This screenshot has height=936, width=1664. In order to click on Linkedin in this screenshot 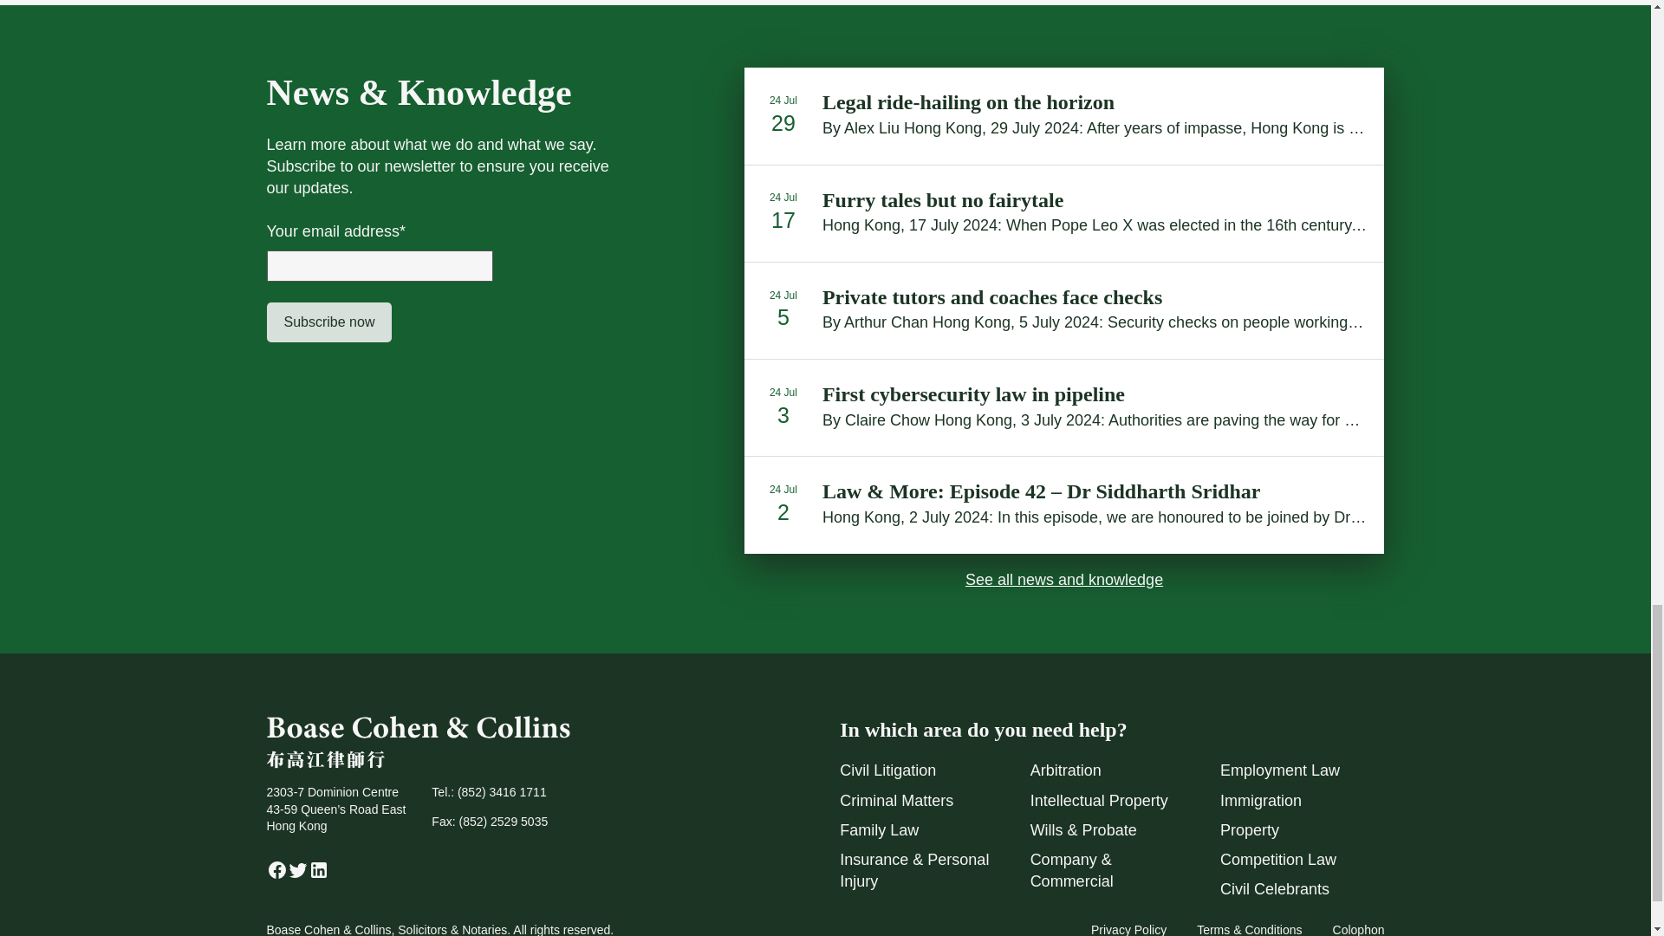, I will do `click(319, 875)`.